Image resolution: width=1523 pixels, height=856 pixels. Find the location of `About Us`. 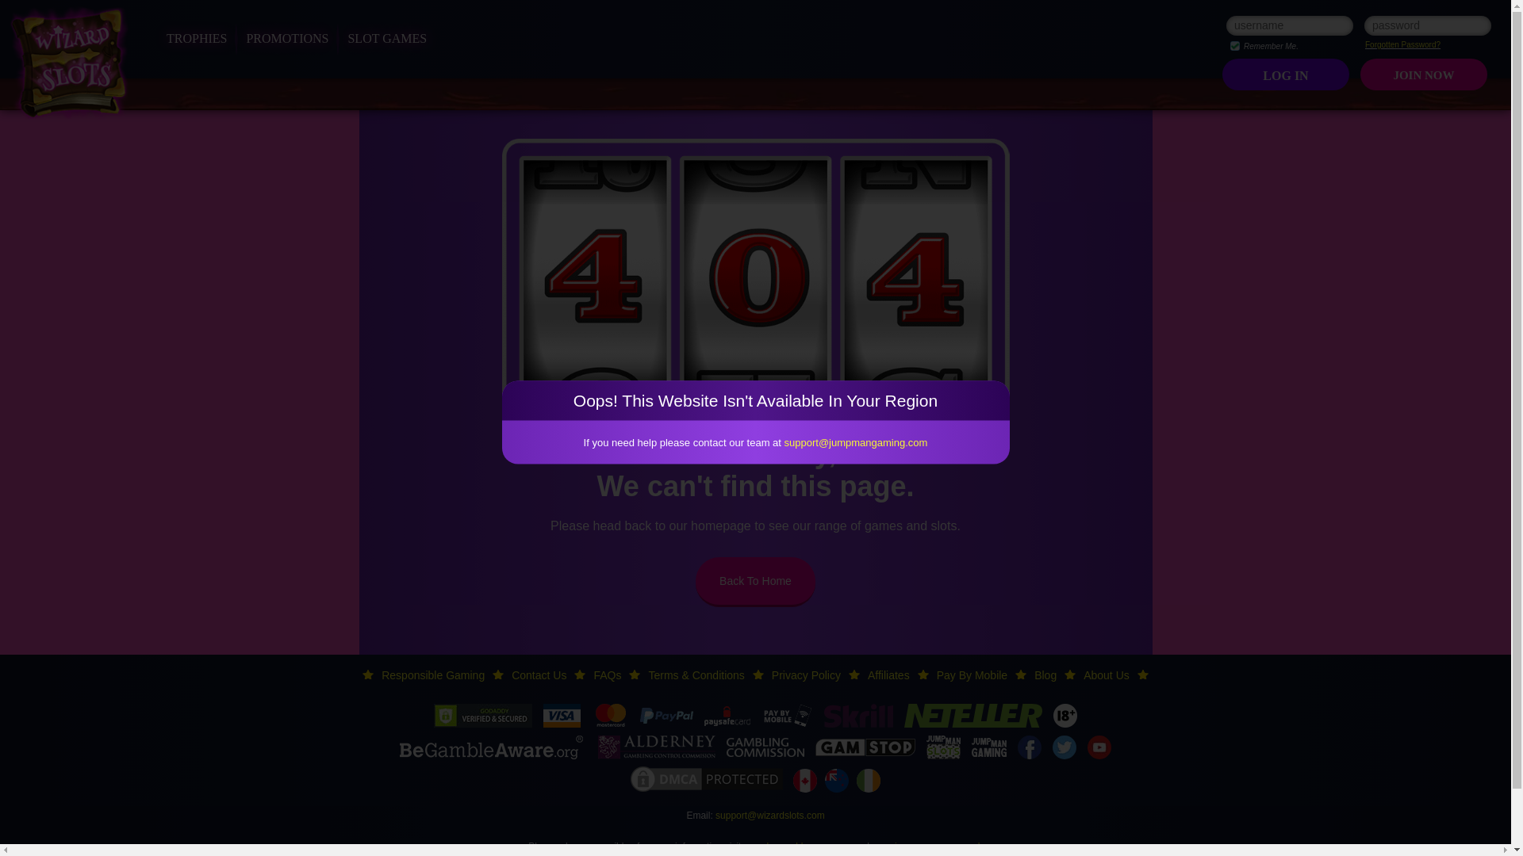

About Us is located at coordinates (1106, 674).